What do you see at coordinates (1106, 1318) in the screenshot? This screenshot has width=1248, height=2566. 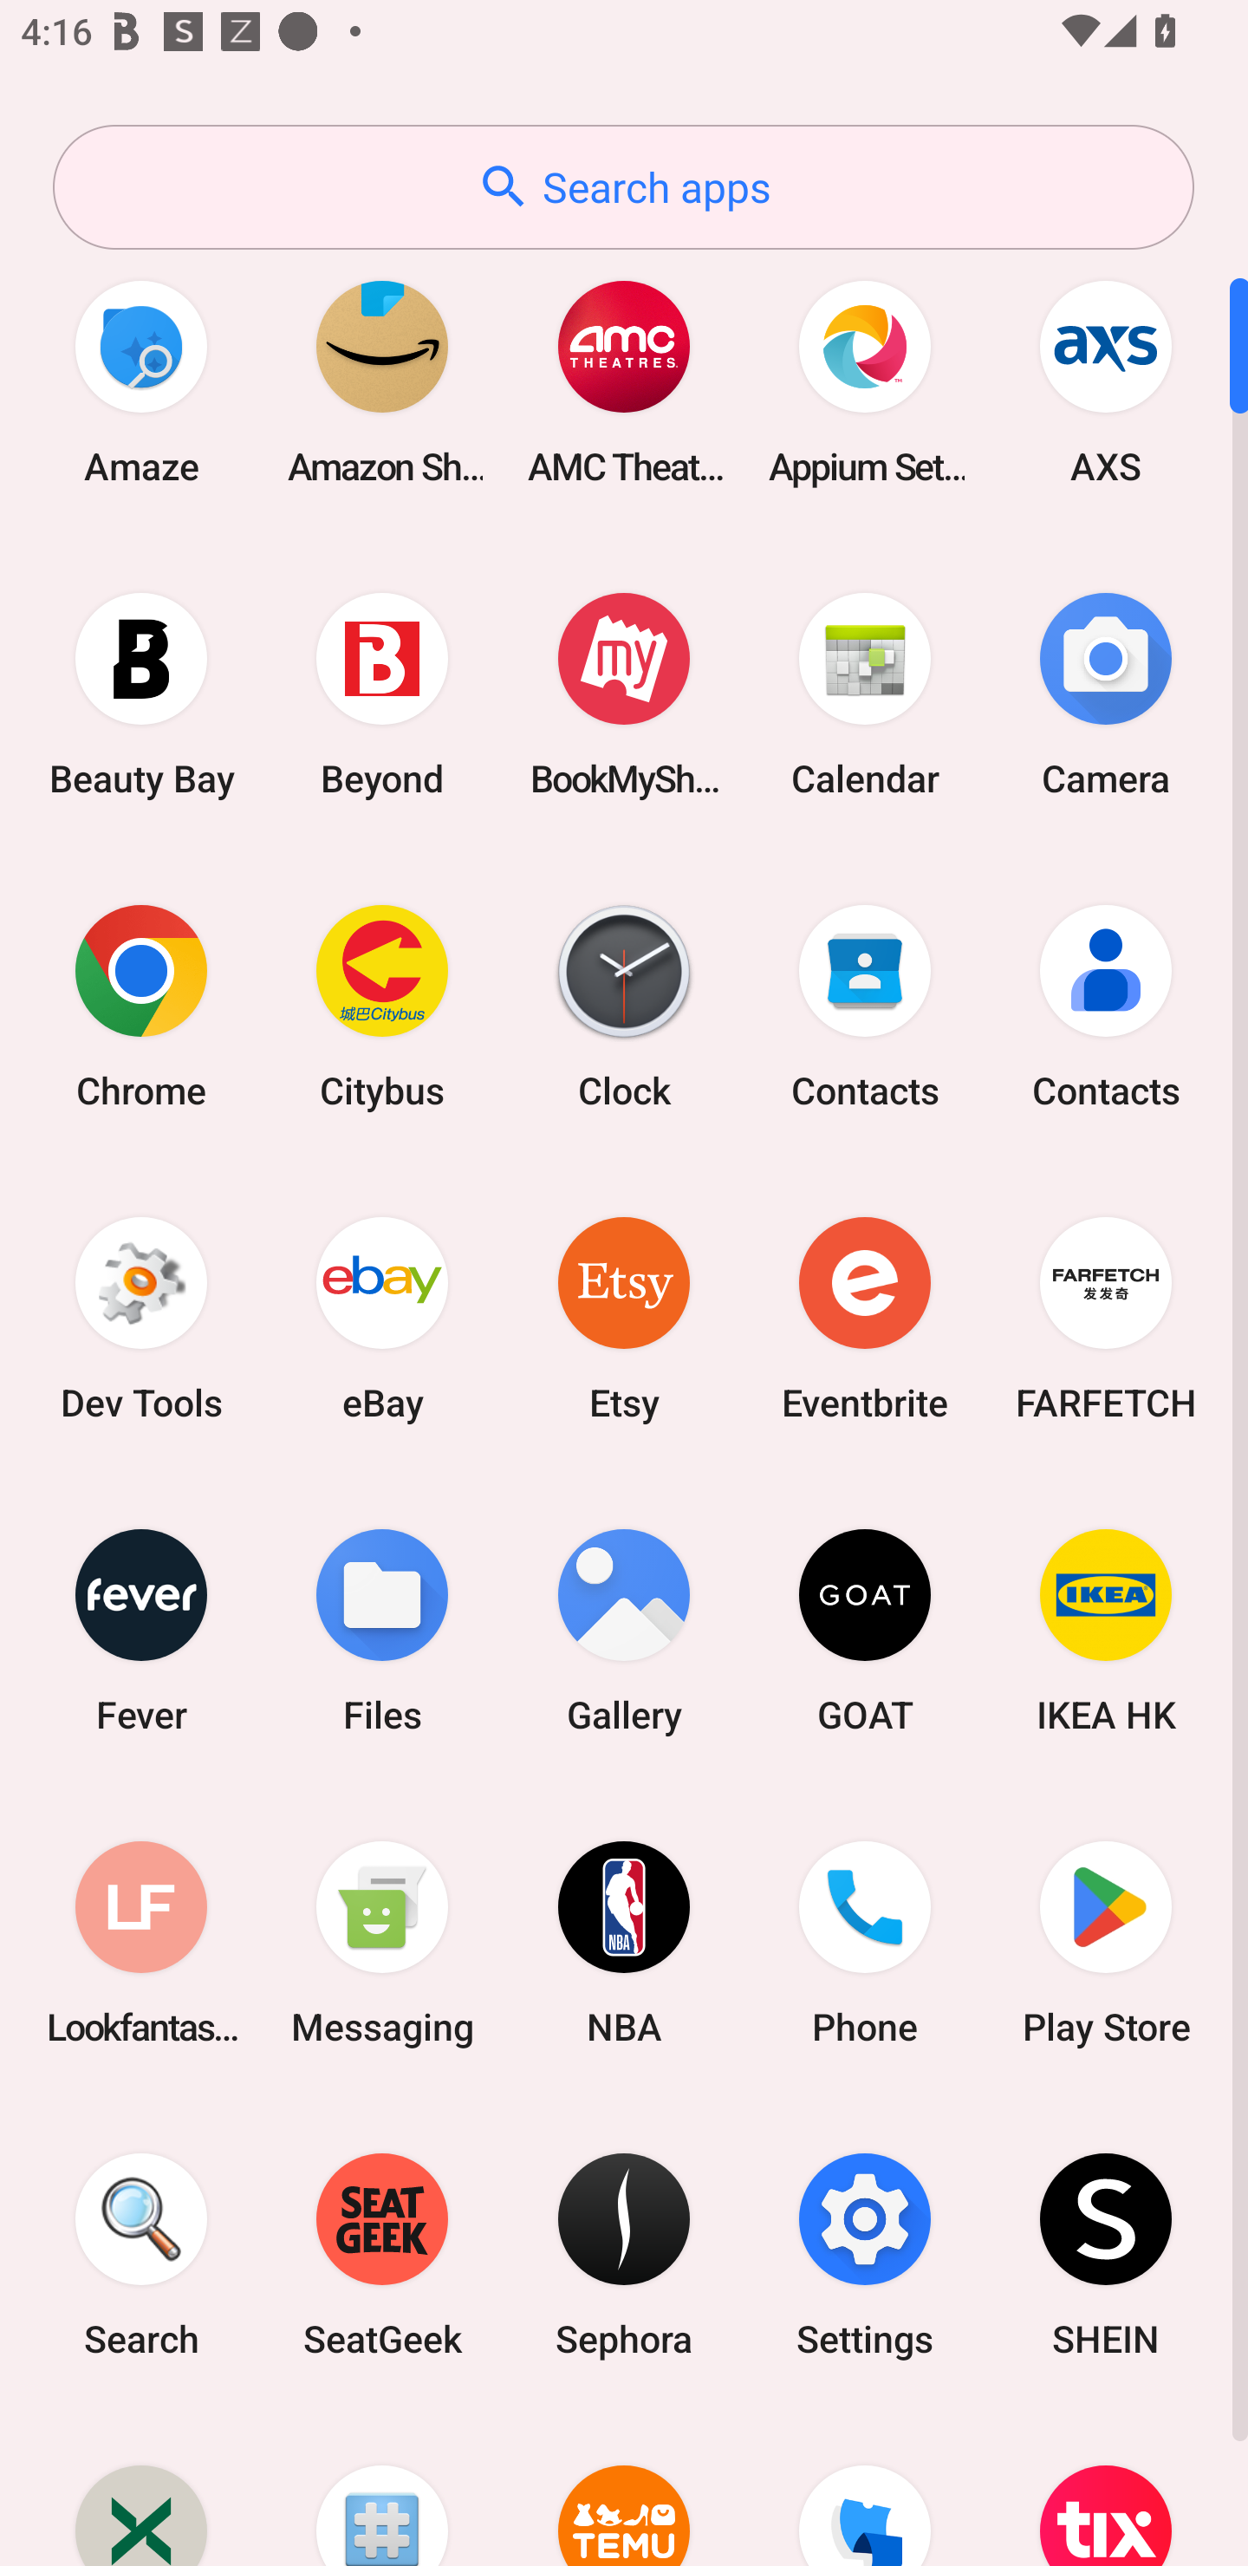 I see `FARFETCH` at bounding box center [1106, 1318].